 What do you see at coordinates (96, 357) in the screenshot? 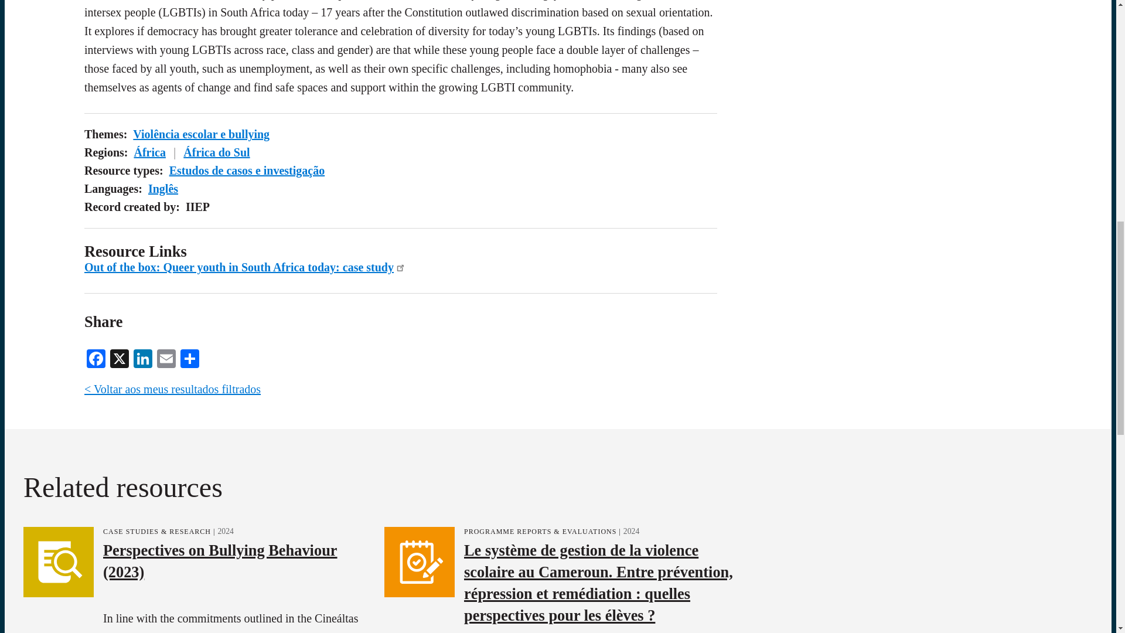
I see `Facebook` at bounding box center [96, 357].